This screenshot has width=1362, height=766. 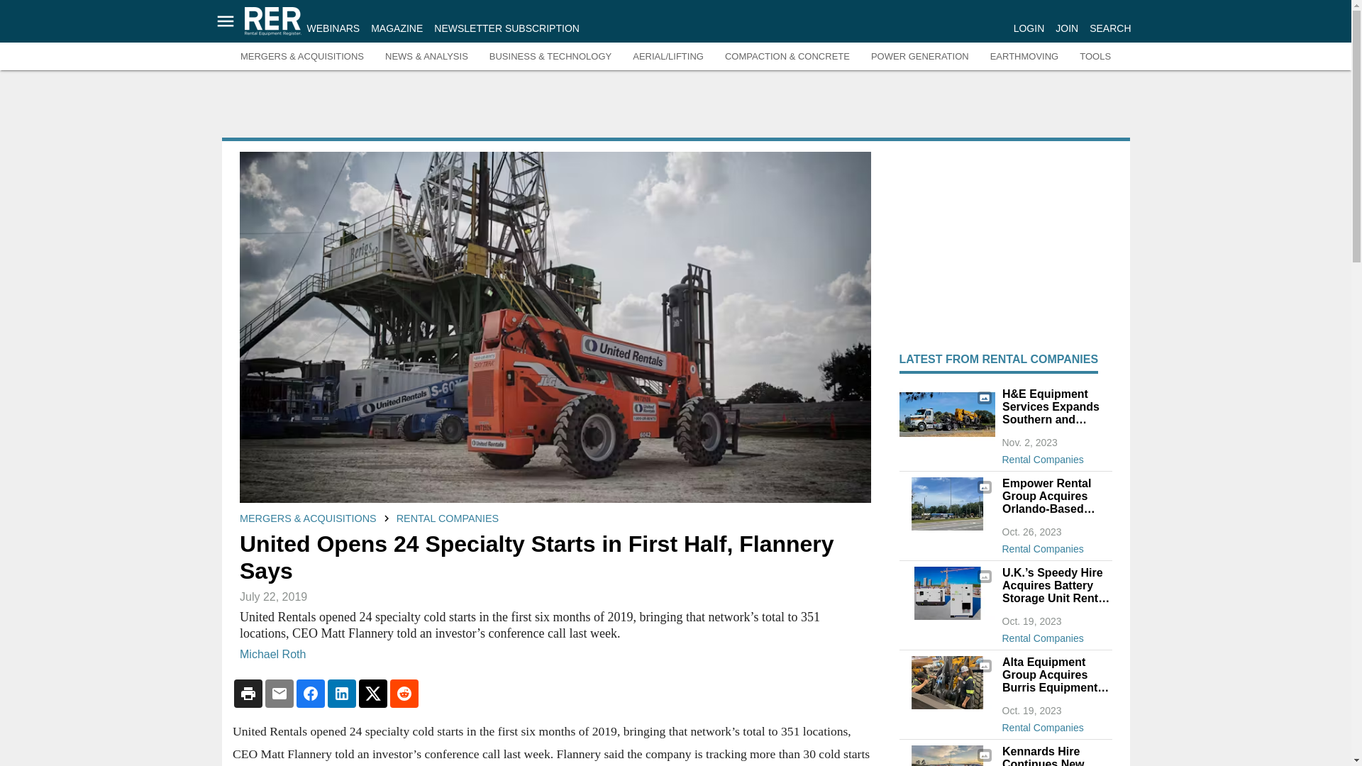 What do you see at coordinates (1024, 57) in the screenshot?
I see `EARTHMOVING` at bounding box center [1024, 57].